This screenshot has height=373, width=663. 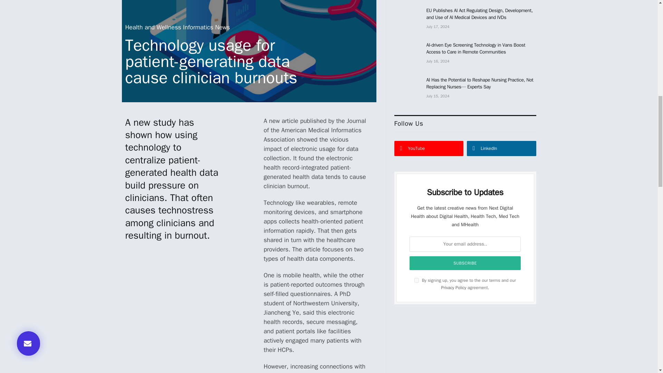 I want to click on on, so click(x=416, y=280).